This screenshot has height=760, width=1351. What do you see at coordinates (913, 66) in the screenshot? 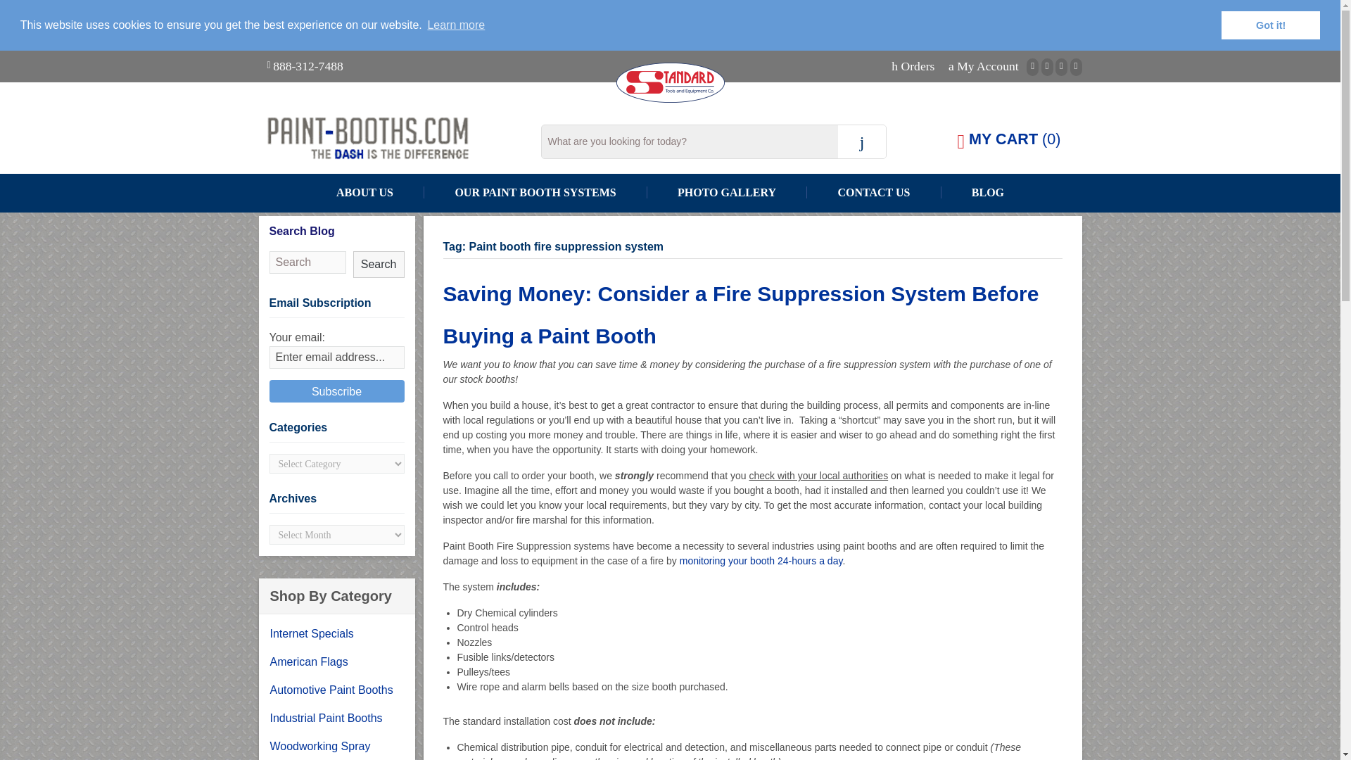
I see `Orders` at bounding box center [913, 66].